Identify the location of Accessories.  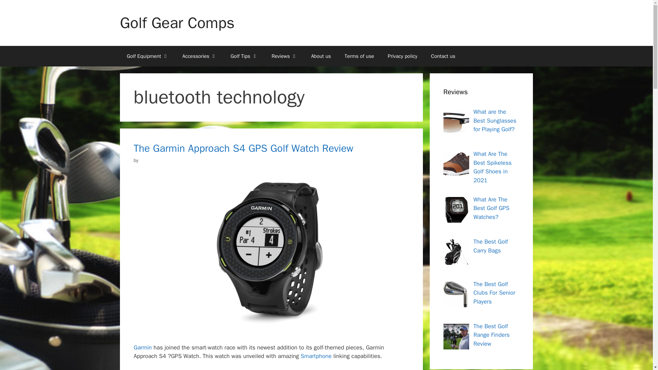
(199, 56).